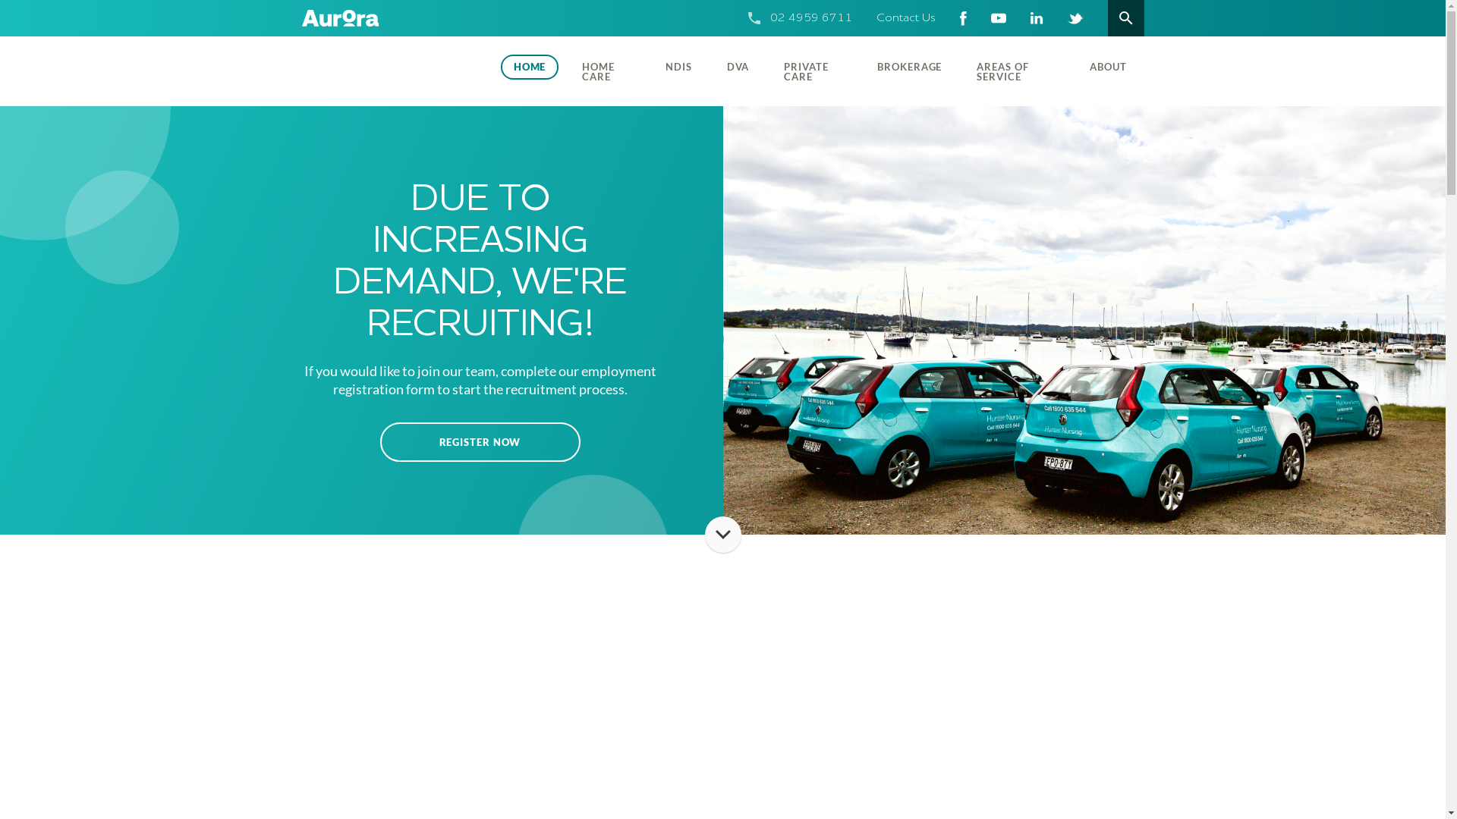 This screenshot has width=1457, height=819. What do you see at coordinates (738, 67) in the screenshot?
I see `DVA` at bounding box center [738, 67].